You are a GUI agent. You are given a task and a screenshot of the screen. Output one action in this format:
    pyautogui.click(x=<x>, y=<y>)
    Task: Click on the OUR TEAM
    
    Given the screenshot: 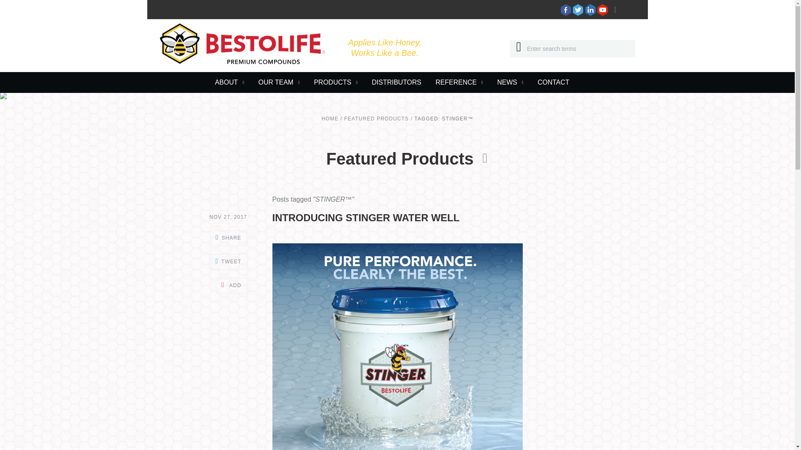 What is the action you would take?
    pyautogui.click(x=279, y=82)
    